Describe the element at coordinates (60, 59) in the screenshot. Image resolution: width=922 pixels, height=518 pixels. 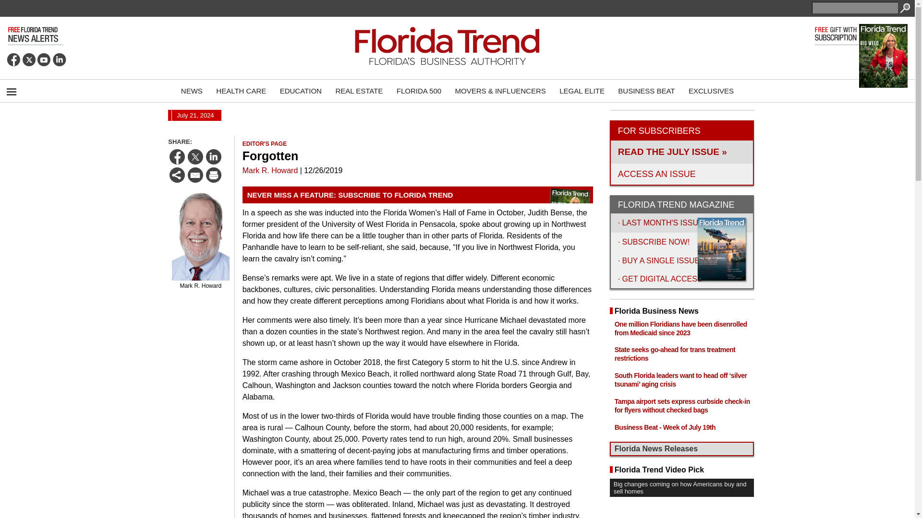
I see `LinkedIn` at that location.